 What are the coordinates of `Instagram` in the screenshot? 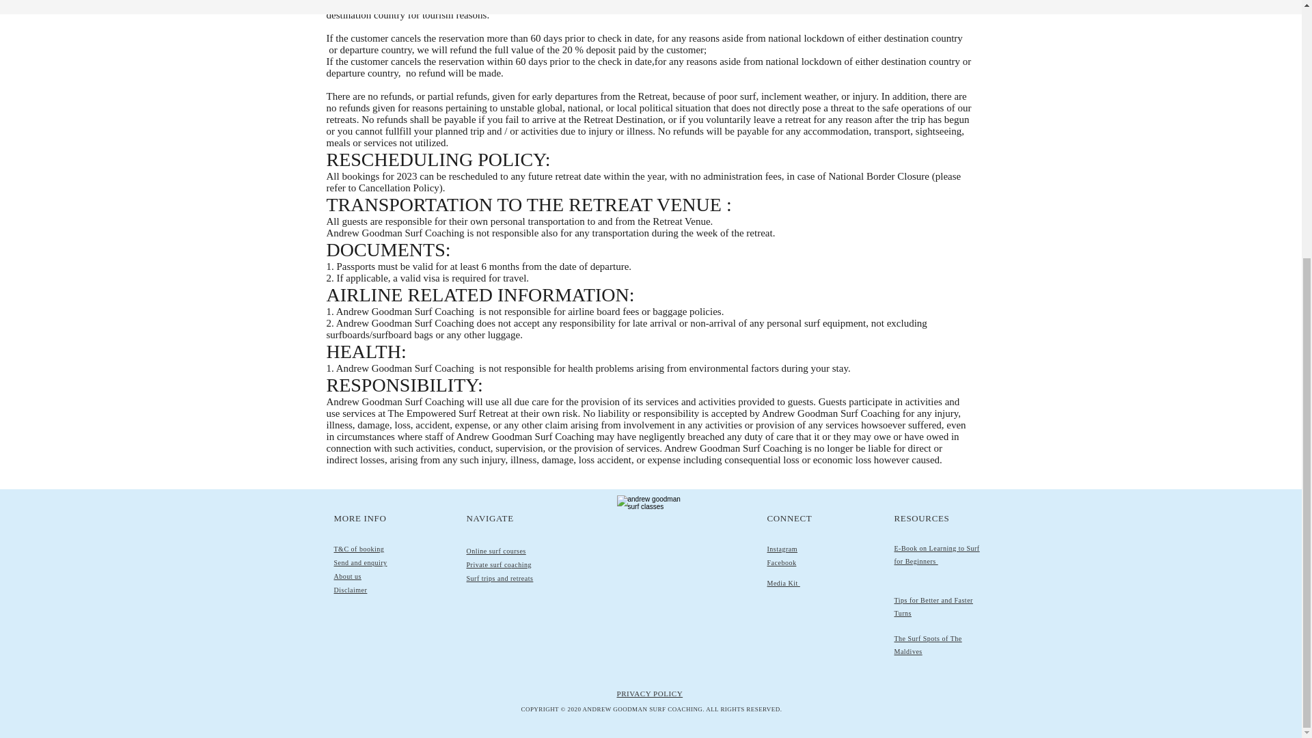 It's located at (782, 549).